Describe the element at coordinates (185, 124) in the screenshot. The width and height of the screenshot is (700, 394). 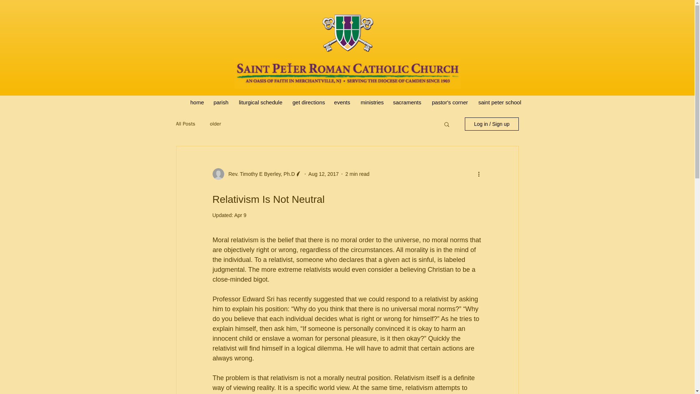
I see `All Posts` at that location.